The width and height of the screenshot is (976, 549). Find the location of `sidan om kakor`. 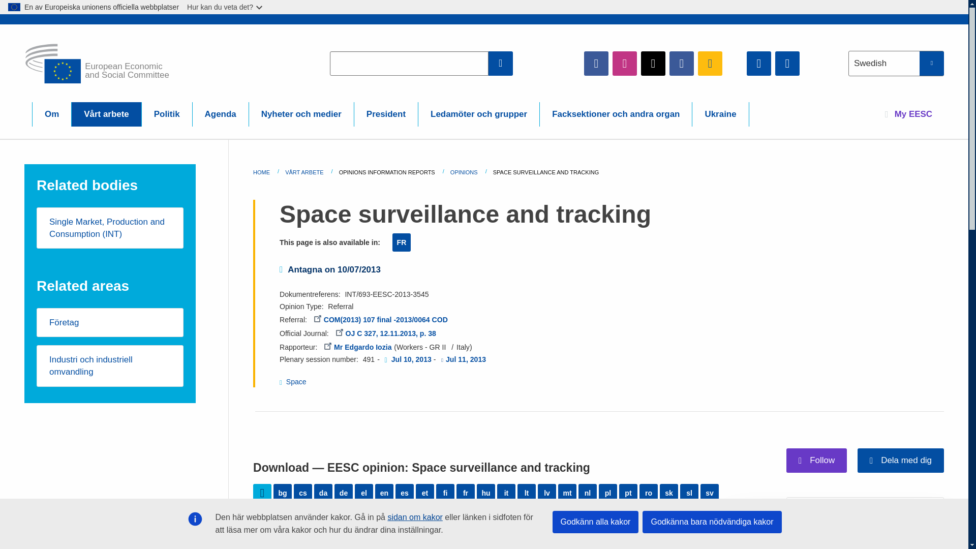

sidan om kakor is located at coordinates (415, 517).